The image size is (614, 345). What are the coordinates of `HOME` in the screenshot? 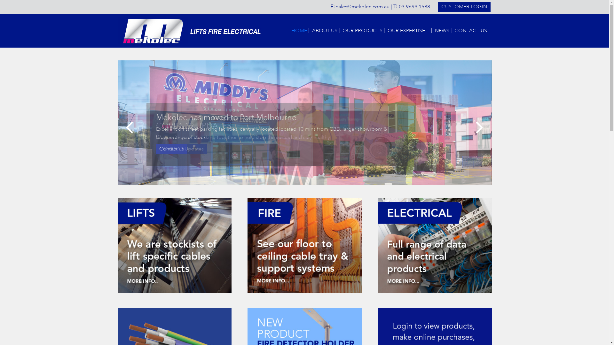 It's located at (299, 31).